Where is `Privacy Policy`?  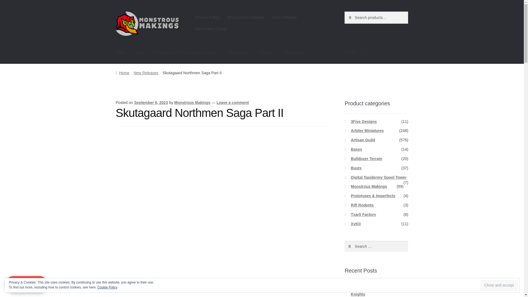
Privacy Policy is located at coordinates (207, 17).